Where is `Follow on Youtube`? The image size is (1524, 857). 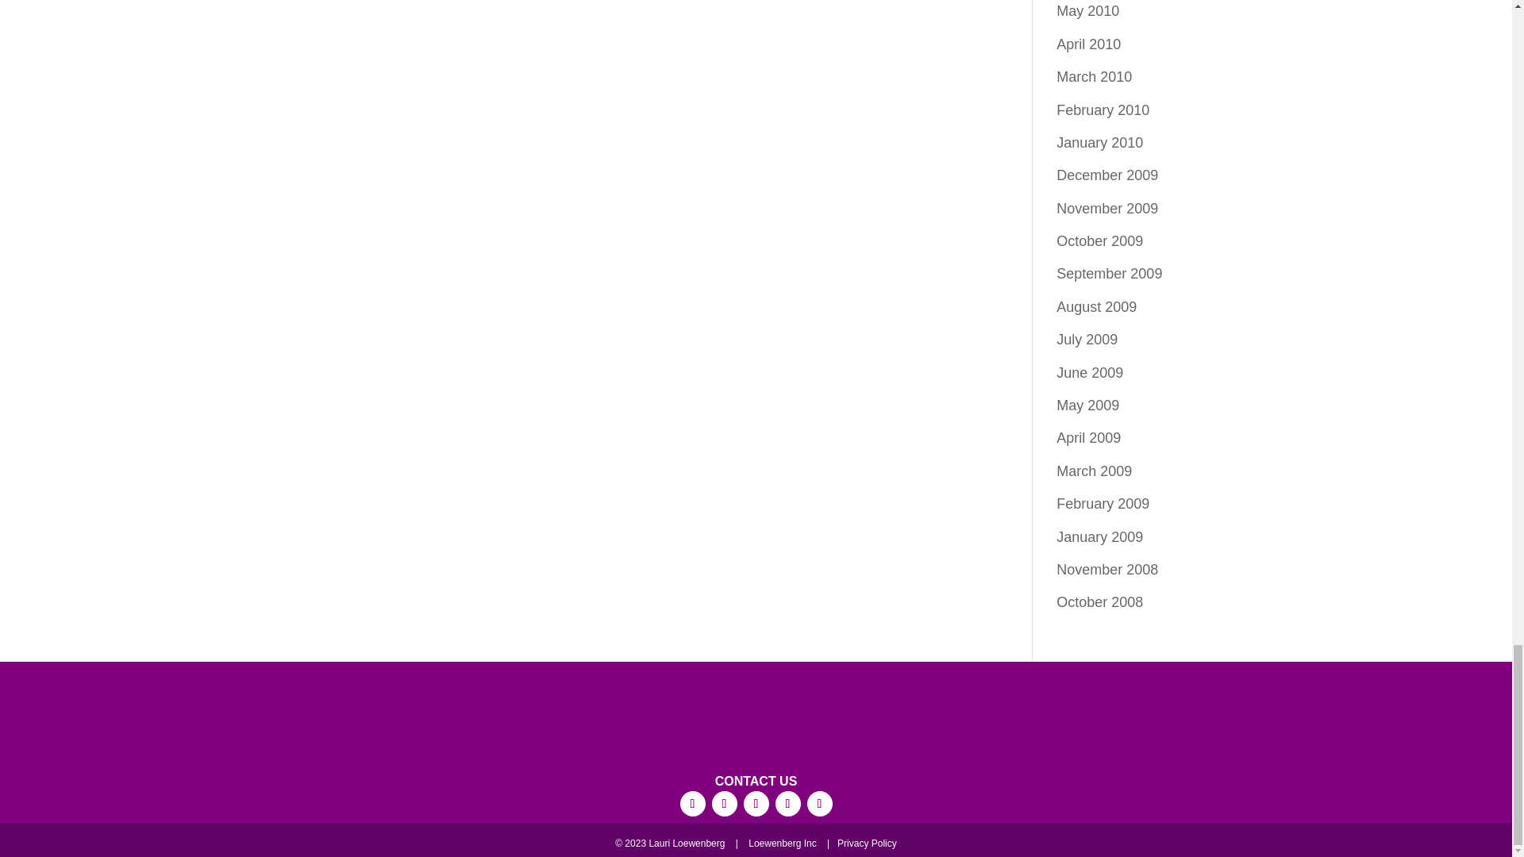 Follow on Youtube is located at coordinates (819, 803).